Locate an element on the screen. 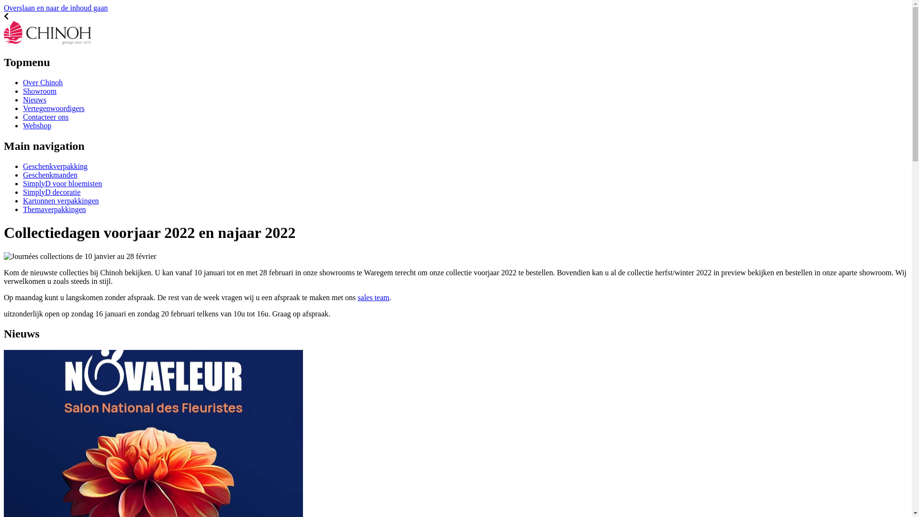 The height and width of the screenshot is (517, 919). sales team is located at coordinates (373, 297).